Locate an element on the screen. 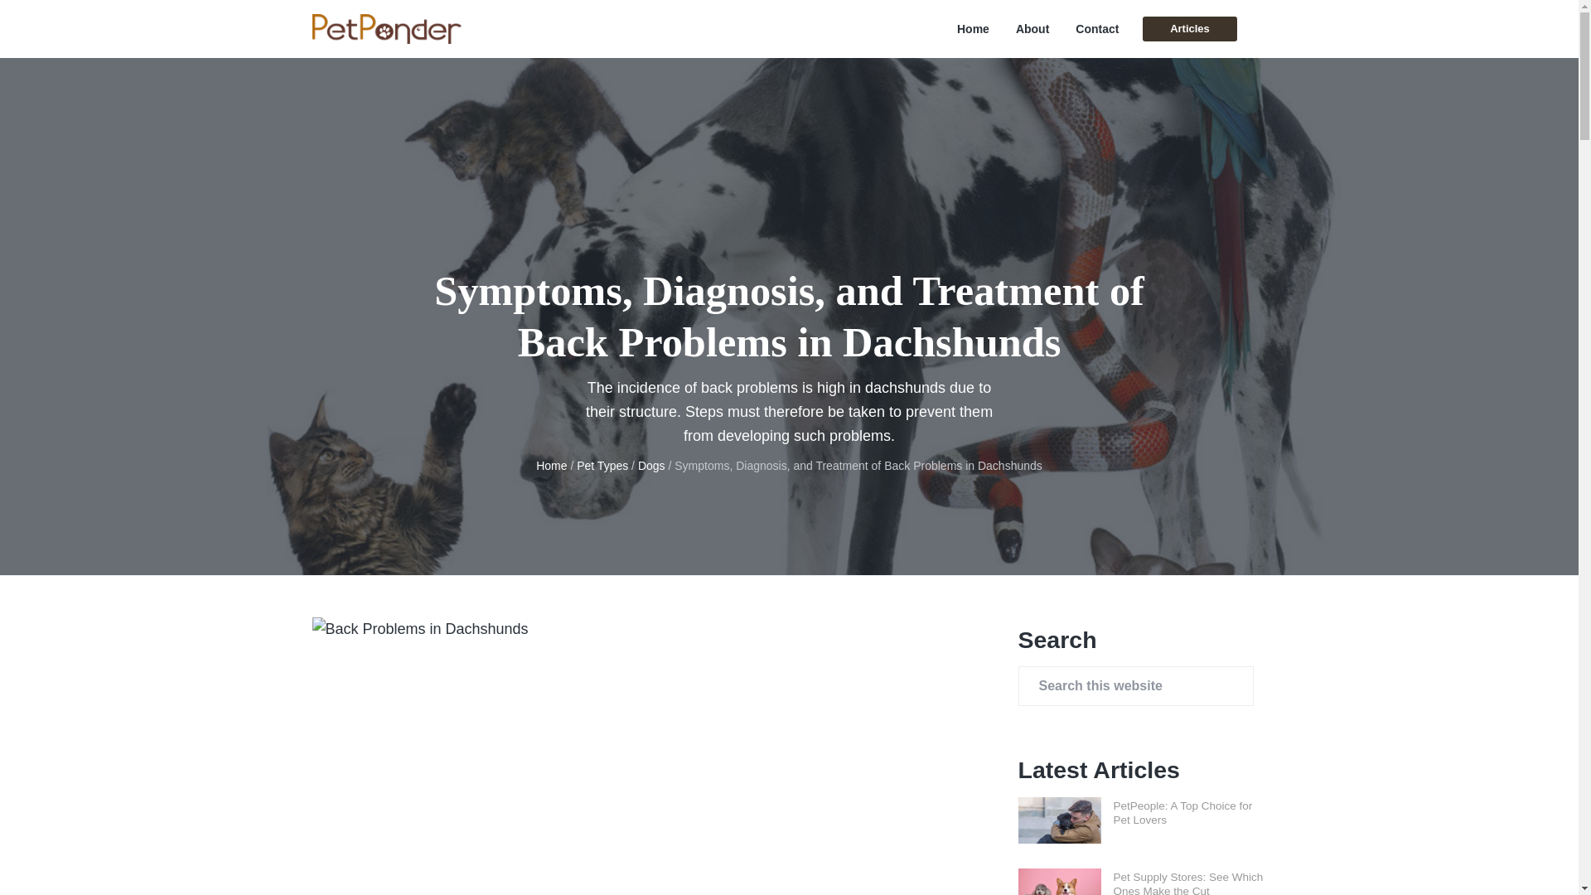 The height and width of the screenshot is (895, 1591). Dogs is located at coordinates (651, 466).